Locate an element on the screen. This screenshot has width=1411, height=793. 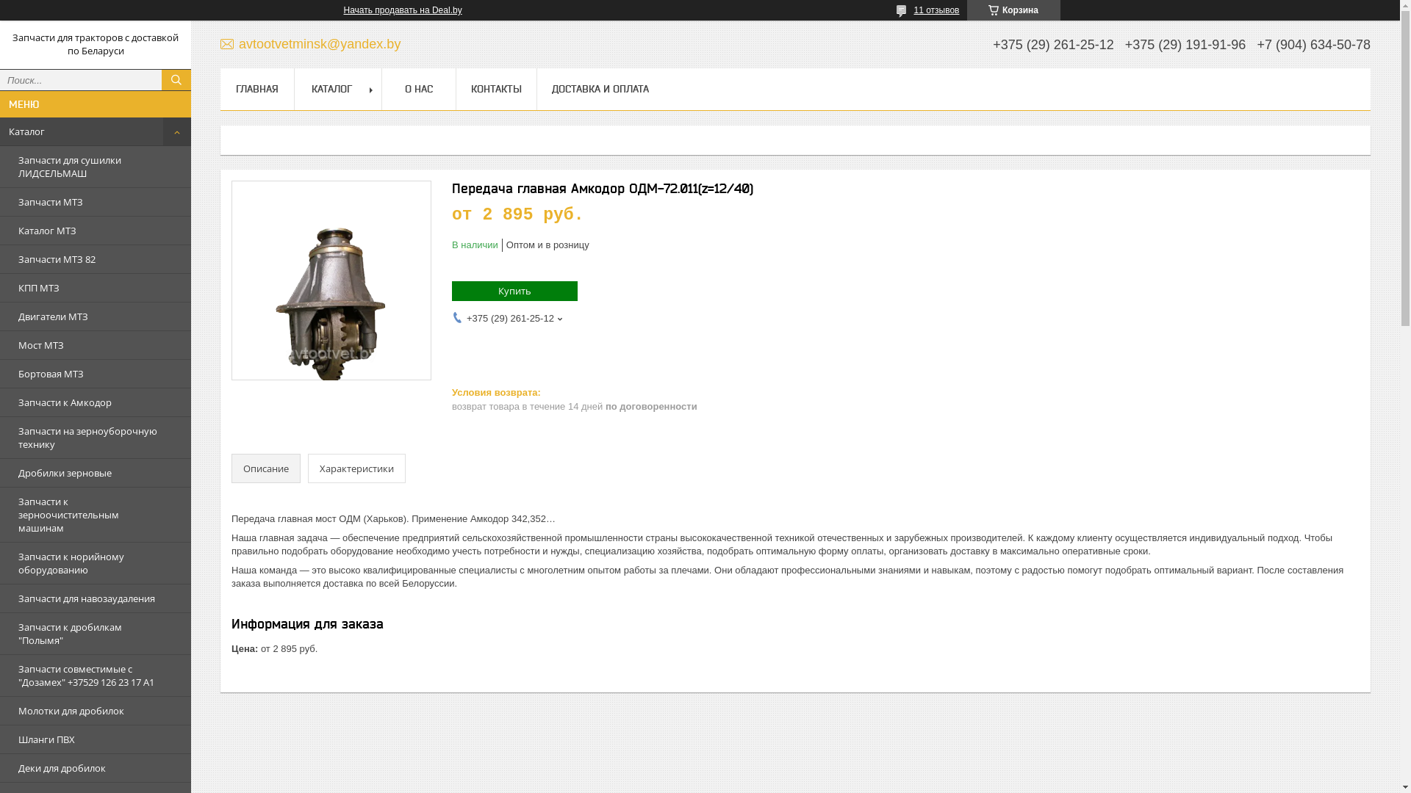
avtootvetminsk@yandex.by is located at coordinates (310, 44).